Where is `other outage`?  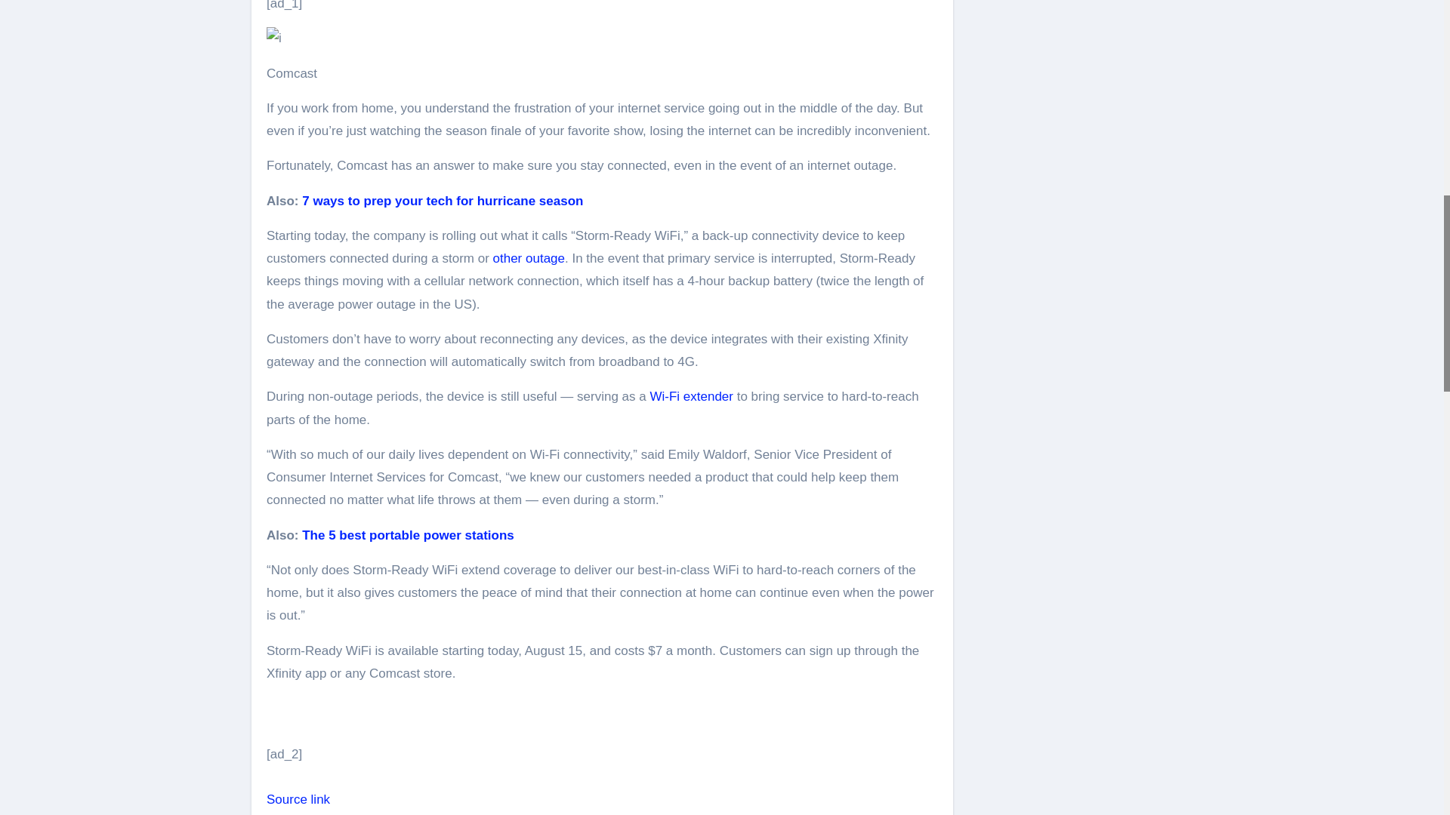 other outage is located at coordinates (529, 258).